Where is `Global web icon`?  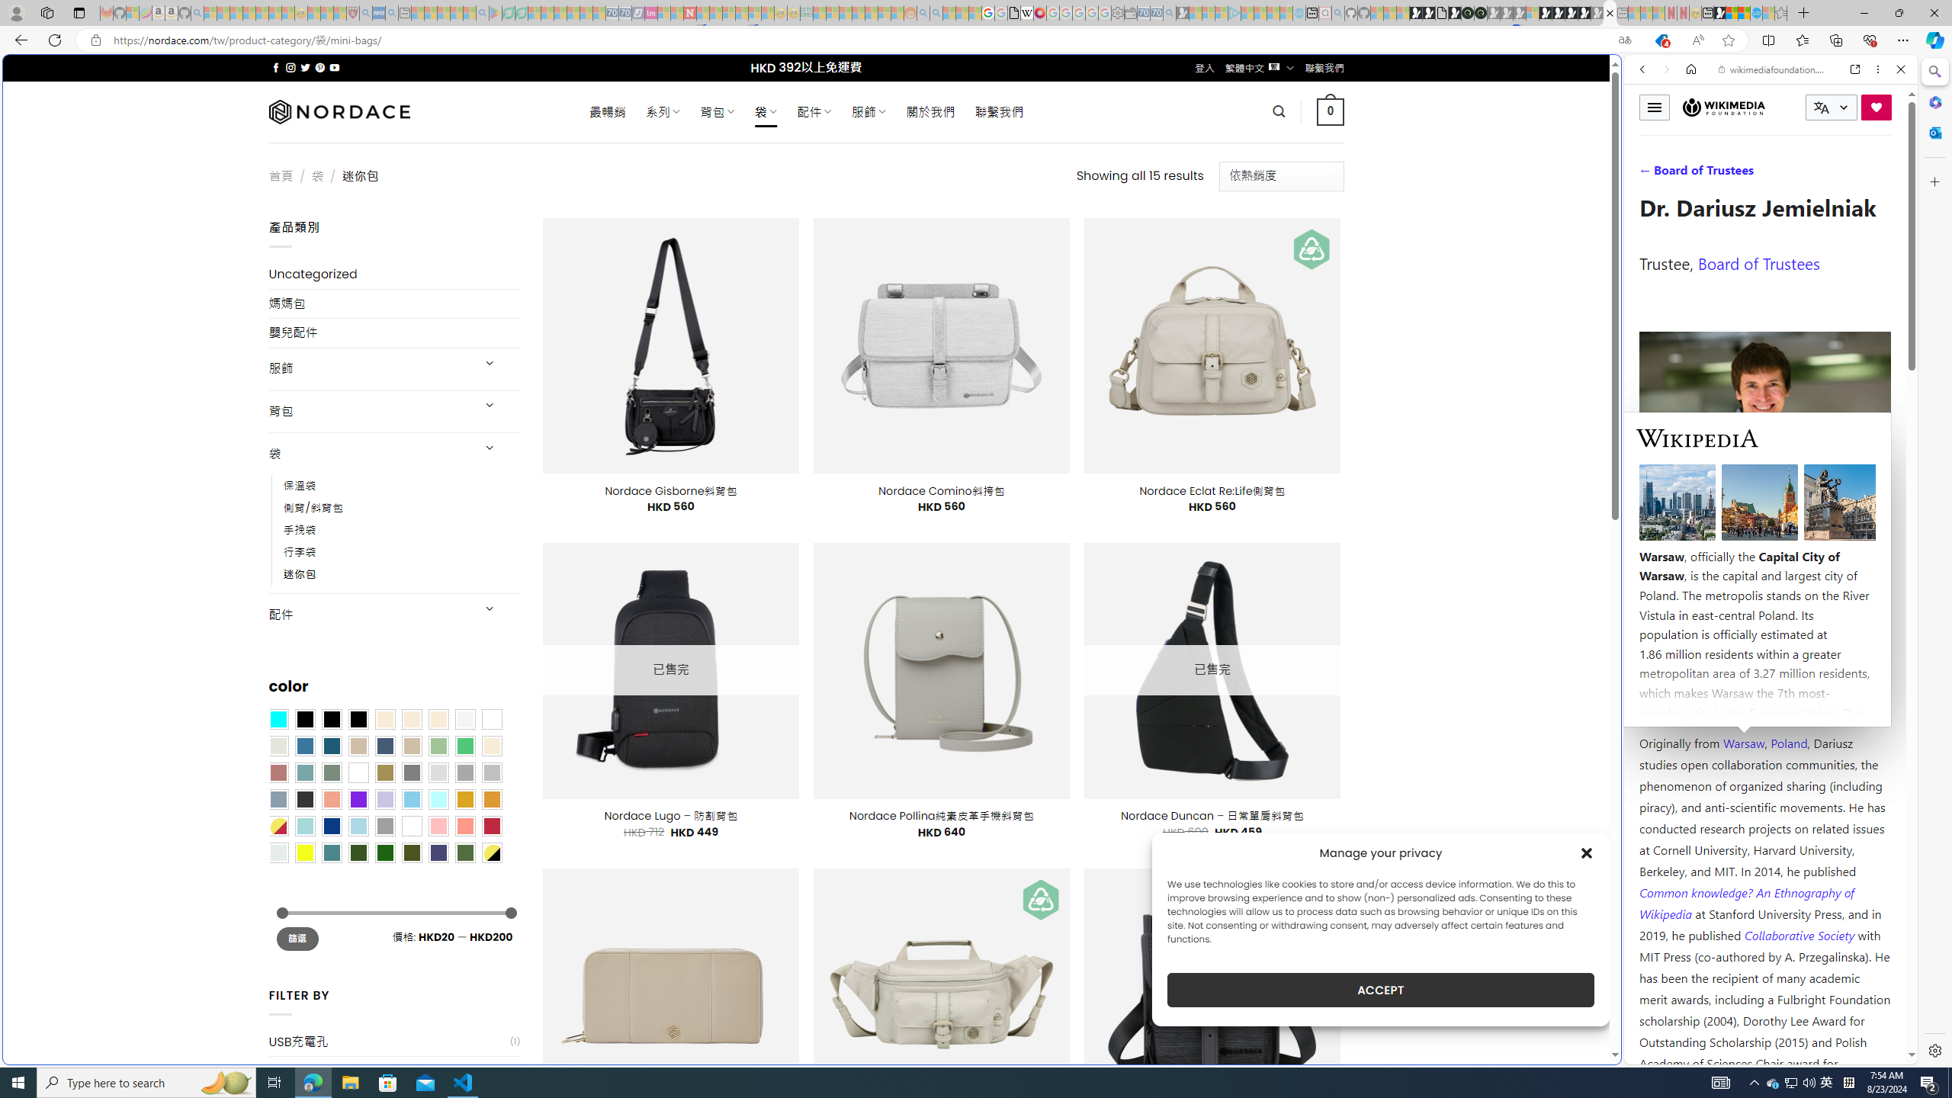
Global web icon is located at coordinates (1653, 1055).